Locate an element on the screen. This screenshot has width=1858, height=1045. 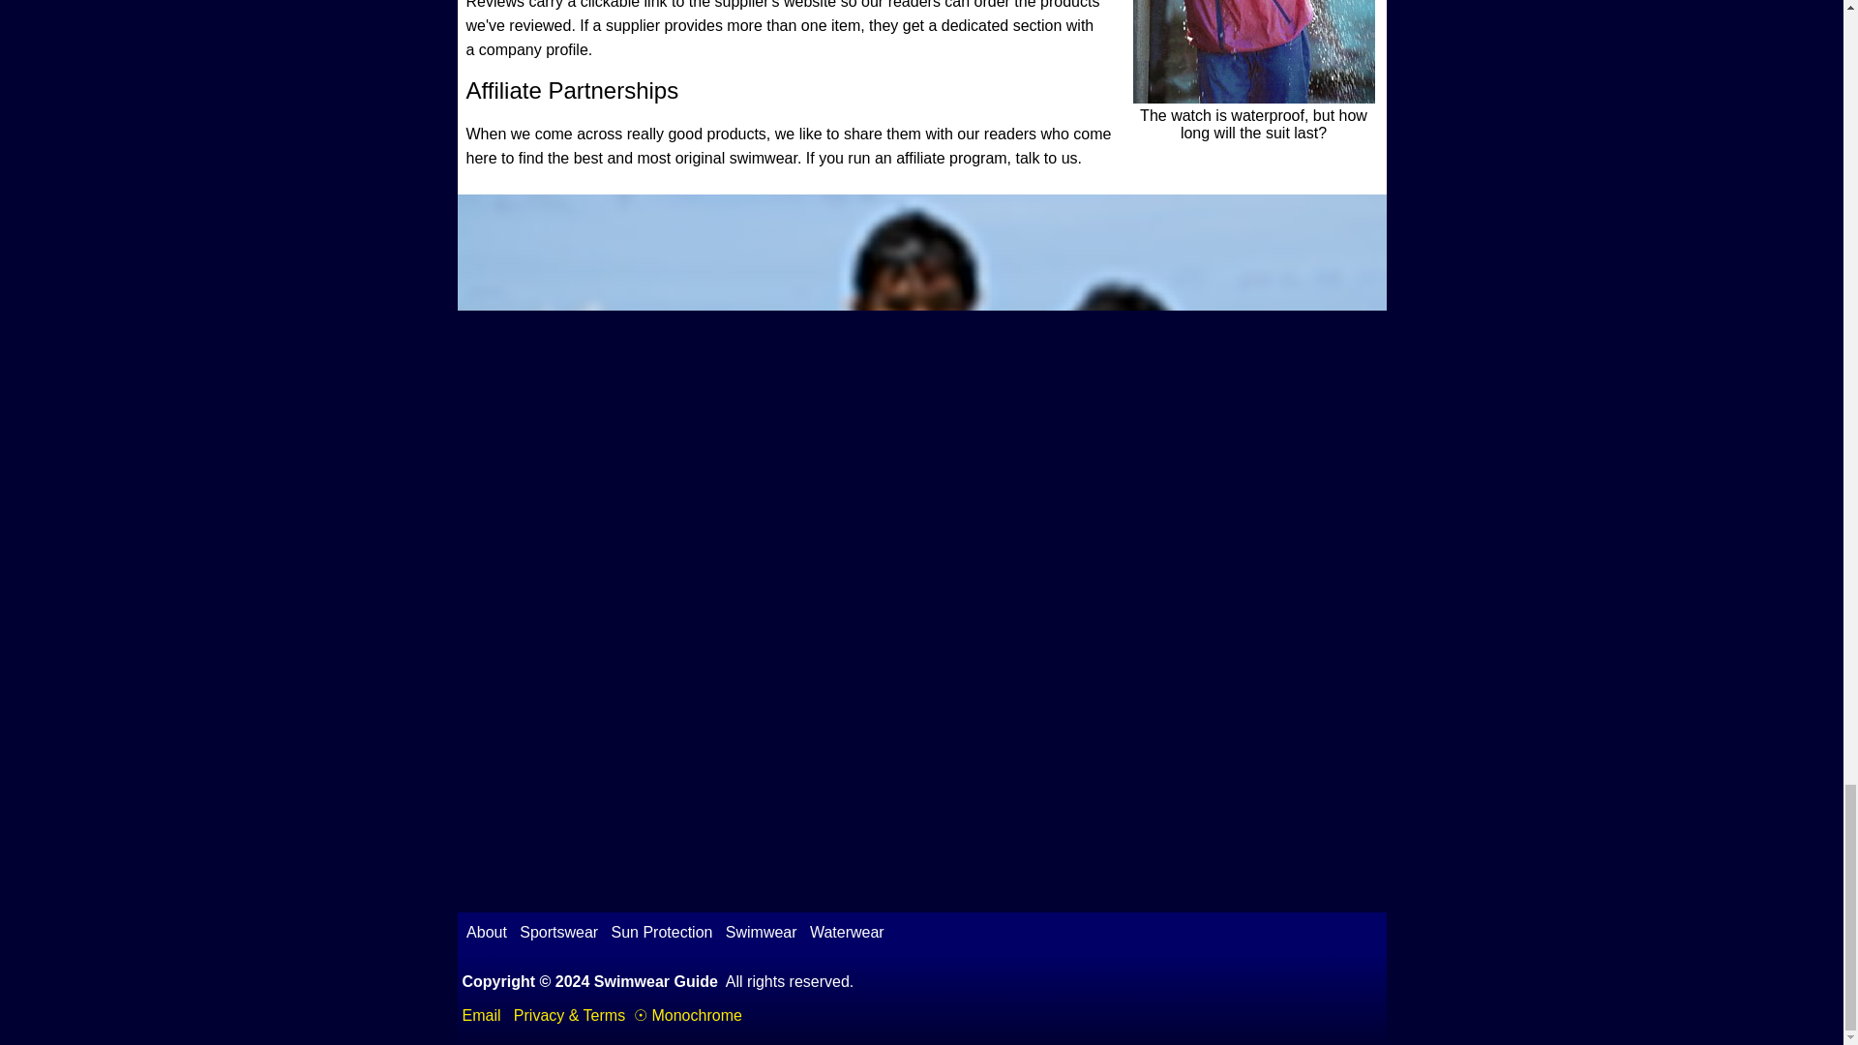
 About  is located at coordinates (487, 932).